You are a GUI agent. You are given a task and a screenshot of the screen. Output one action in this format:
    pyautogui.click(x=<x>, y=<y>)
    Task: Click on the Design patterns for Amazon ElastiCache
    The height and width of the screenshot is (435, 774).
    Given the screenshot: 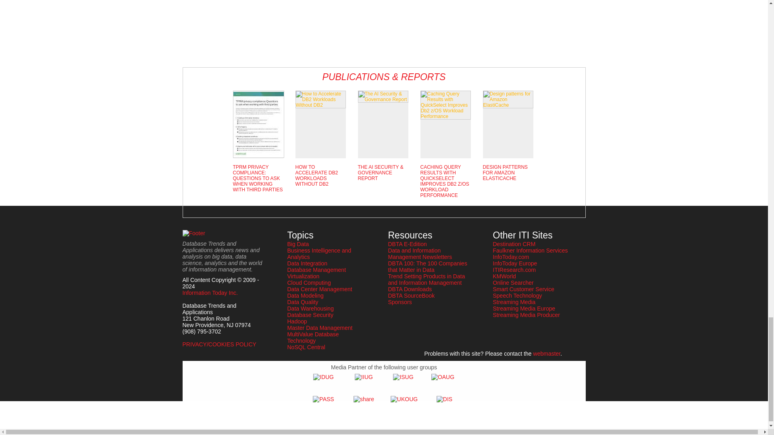 What is the action you would take?
    pyautogui.click(x=508, y=99)
    